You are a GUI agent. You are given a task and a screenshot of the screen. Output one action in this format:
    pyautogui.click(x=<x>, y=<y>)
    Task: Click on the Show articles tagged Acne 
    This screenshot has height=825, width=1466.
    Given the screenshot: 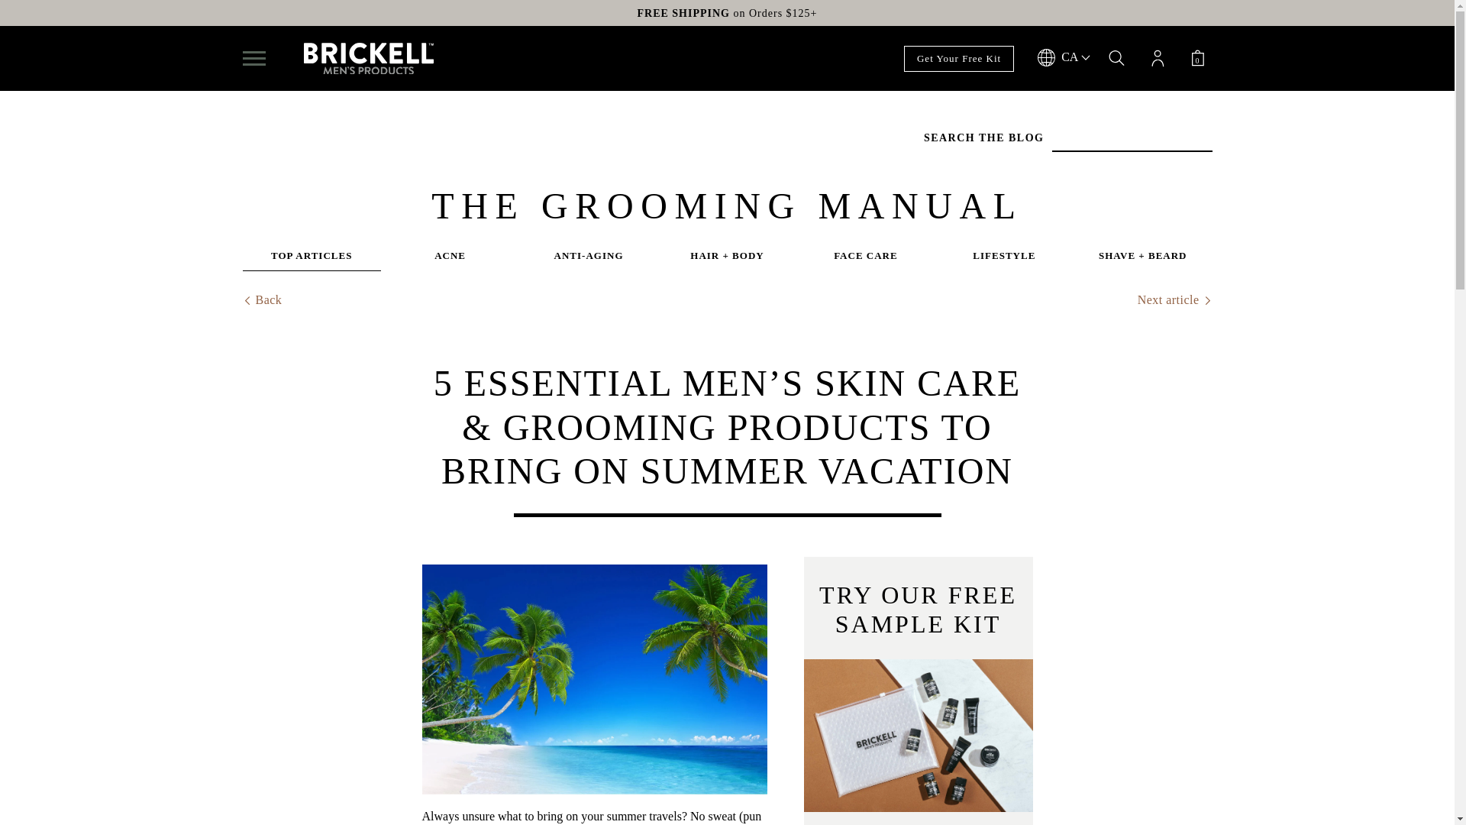 What is the action you would take?
    pyautogui.click(x=450, y=260)
    